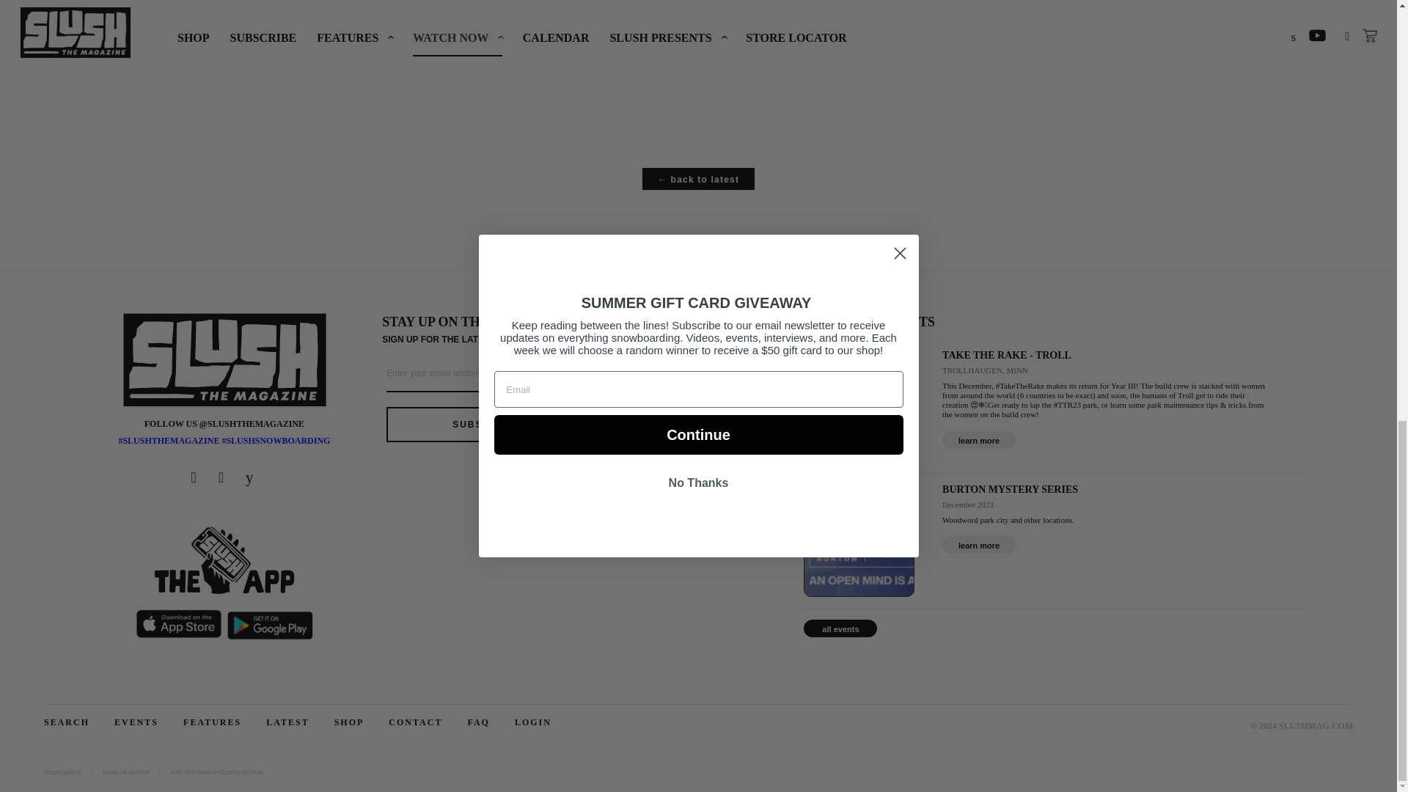 The image size is (1408, 792). Describe the element at coordinates (502, 42) in the screenshot. I see `Tweet on Twitter` at that location.